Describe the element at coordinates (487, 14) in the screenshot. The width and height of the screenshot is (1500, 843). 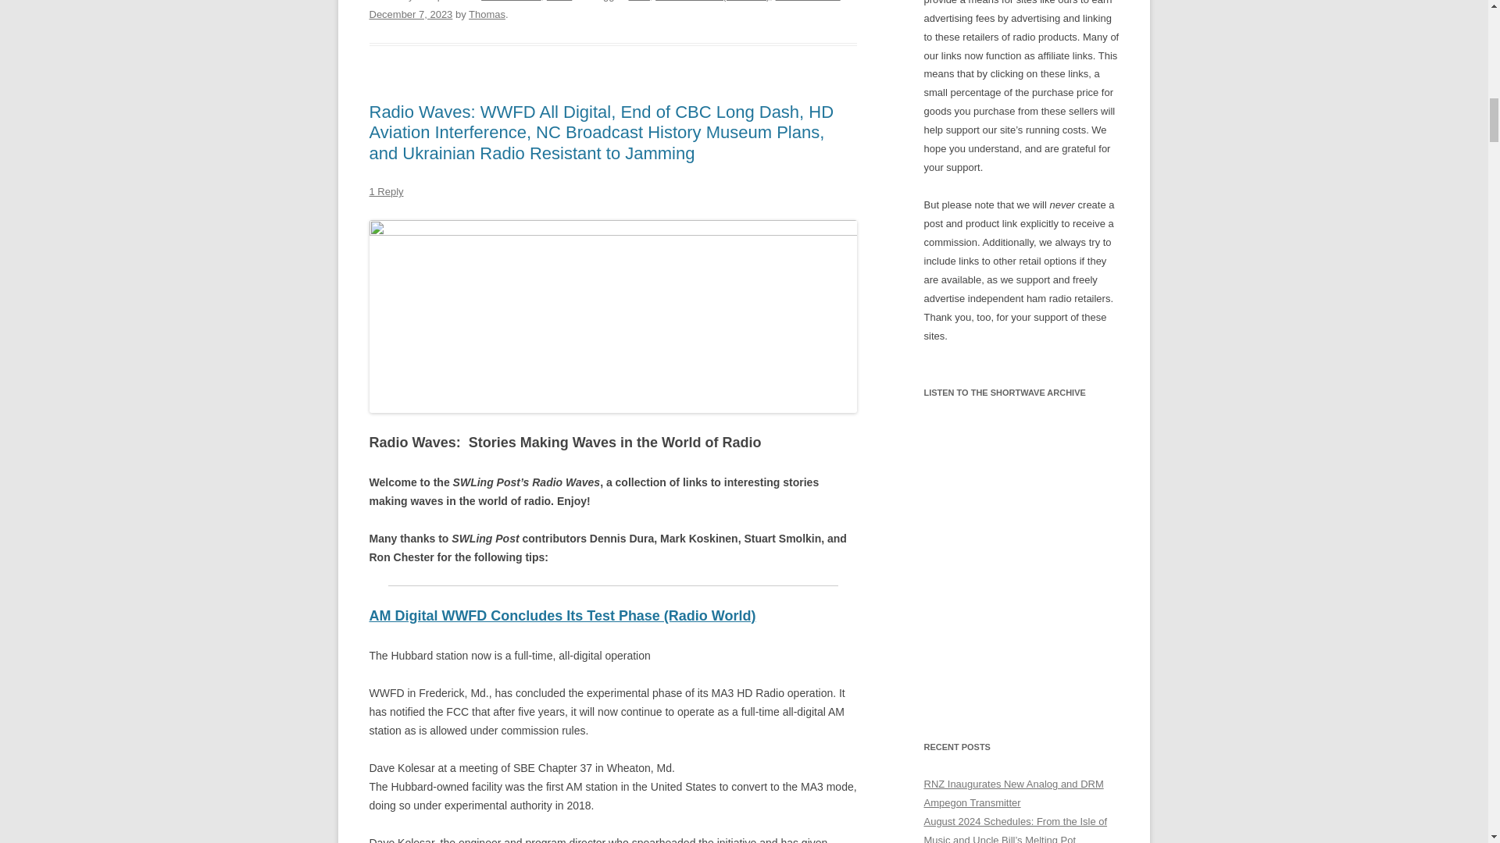
I see `Thomas` at that location.